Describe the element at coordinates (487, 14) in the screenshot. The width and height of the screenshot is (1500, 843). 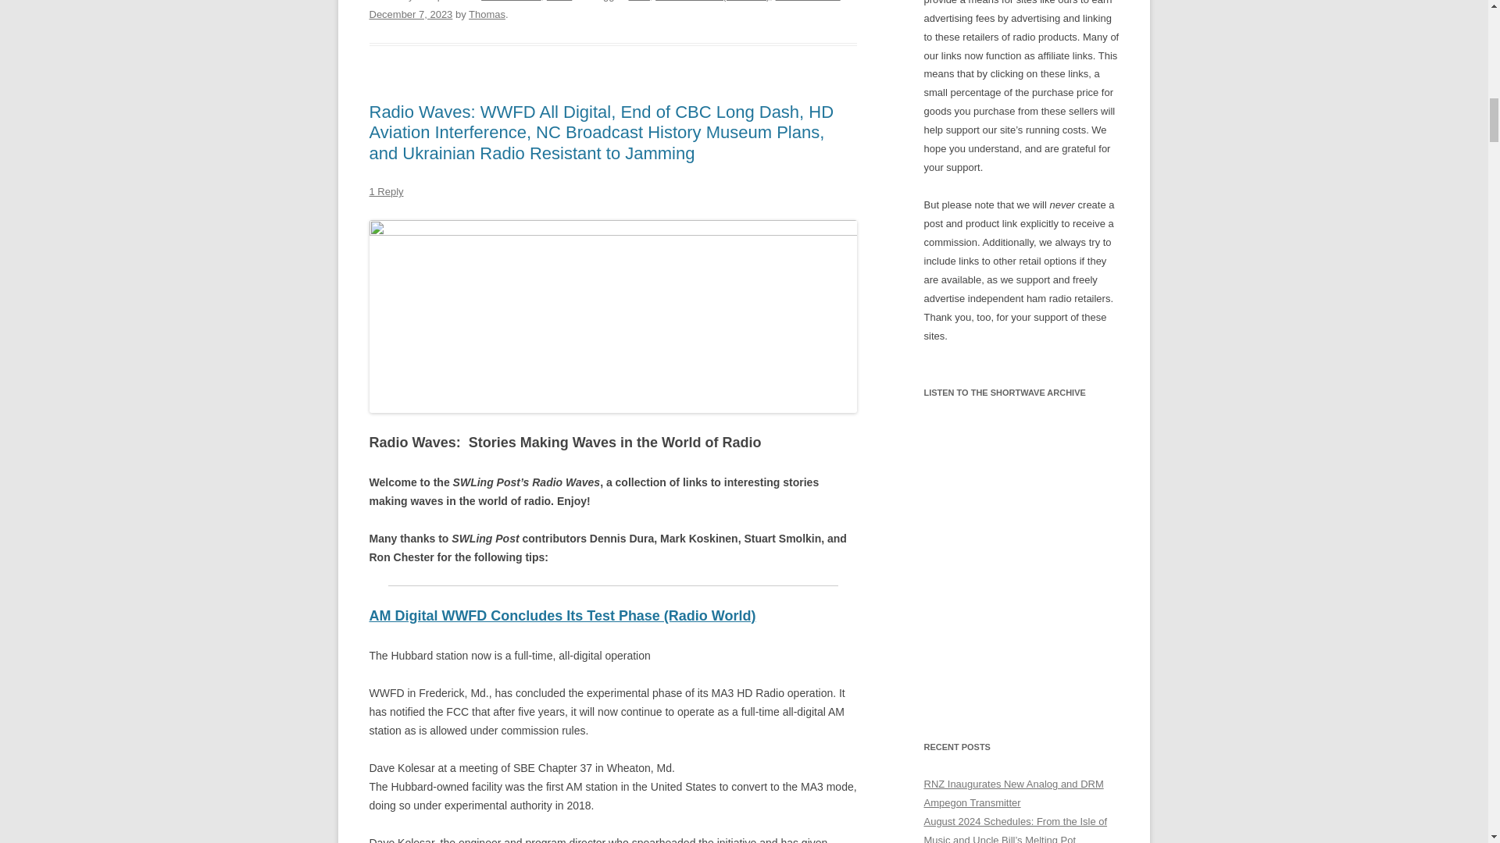
I see `Thomas` at that location.